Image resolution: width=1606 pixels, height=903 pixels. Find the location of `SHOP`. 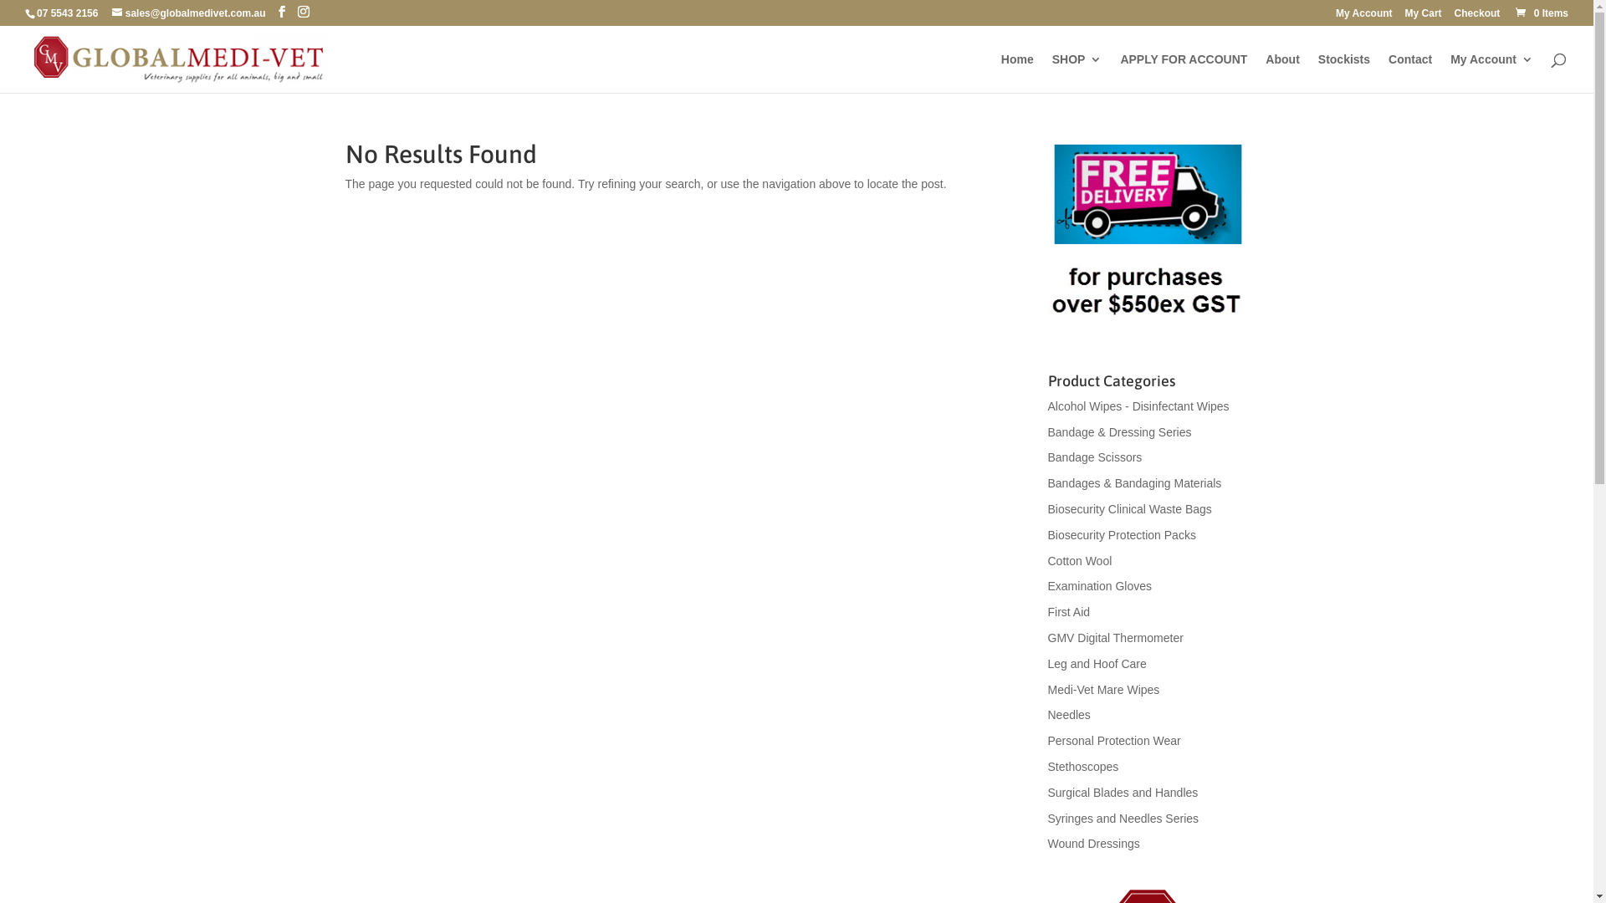

SHOP is located at coordinates (1077, 74).